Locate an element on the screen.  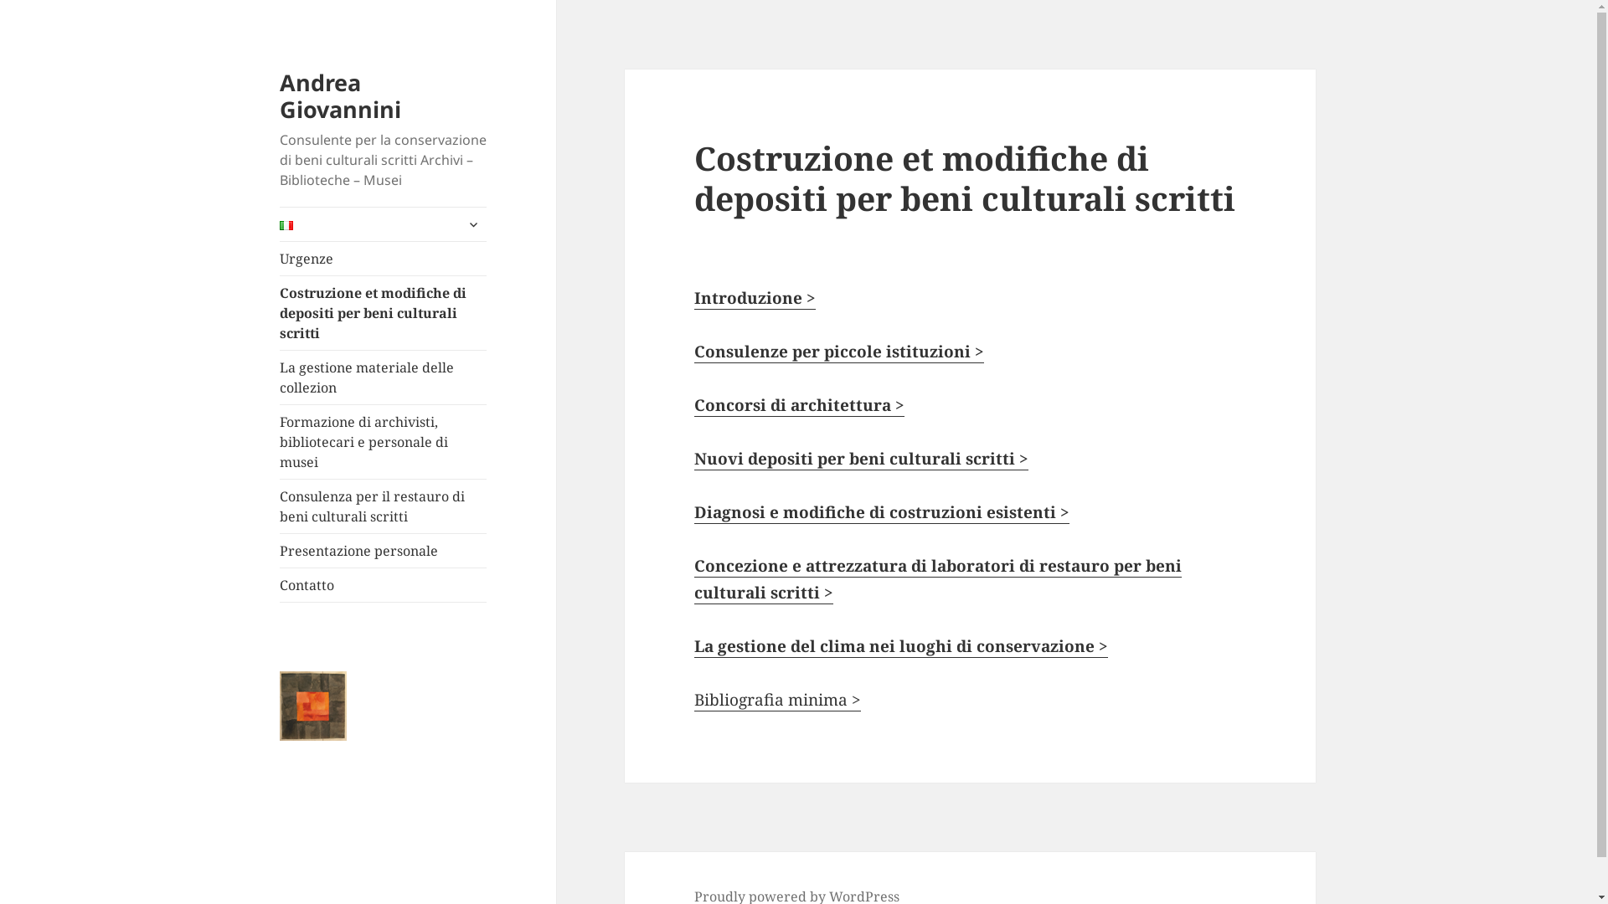
Bibliografia minima > is located at coordinates (777, 700).